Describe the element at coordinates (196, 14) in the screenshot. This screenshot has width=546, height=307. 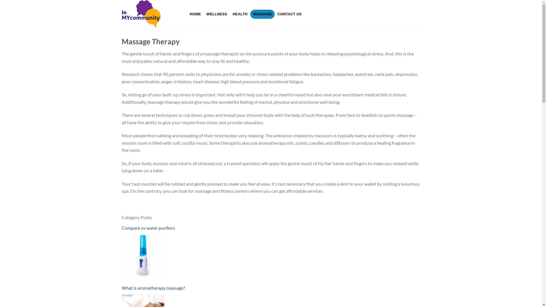
I see `HOME` at that location.